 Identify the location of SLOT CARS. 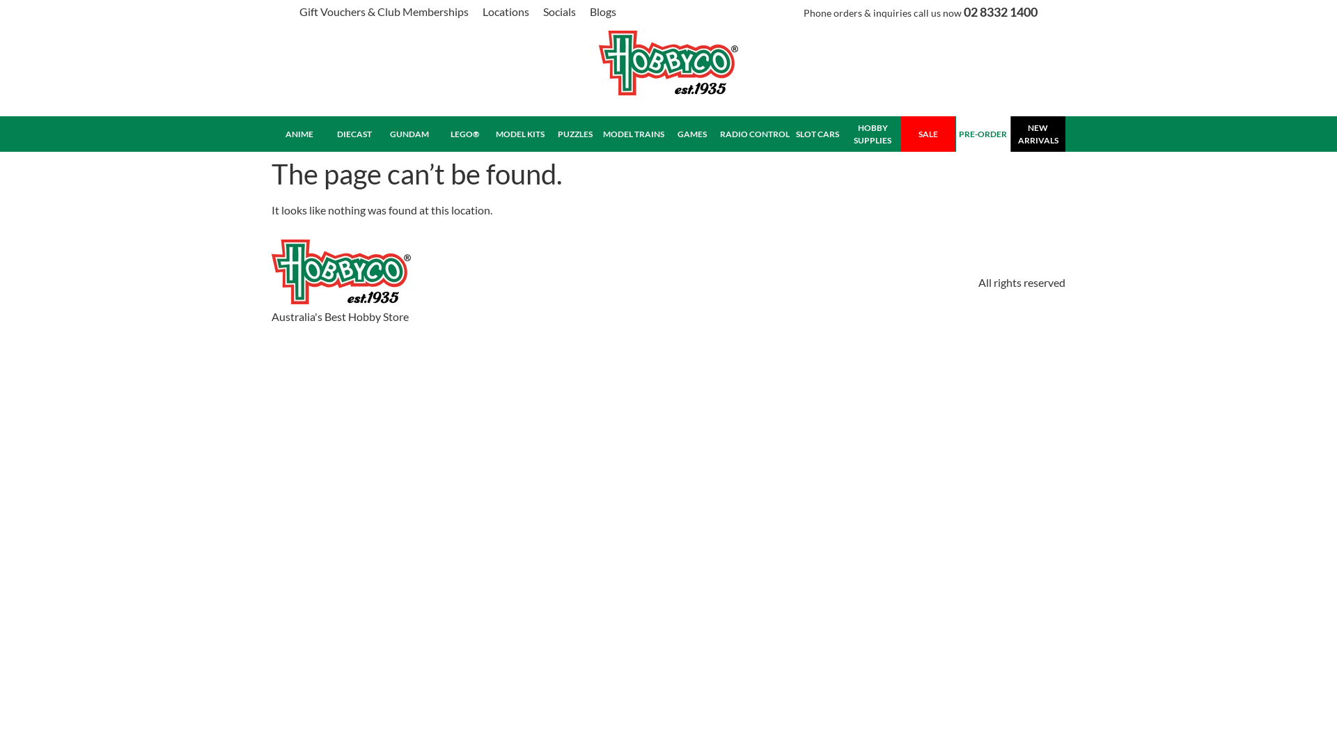
(818, 134).